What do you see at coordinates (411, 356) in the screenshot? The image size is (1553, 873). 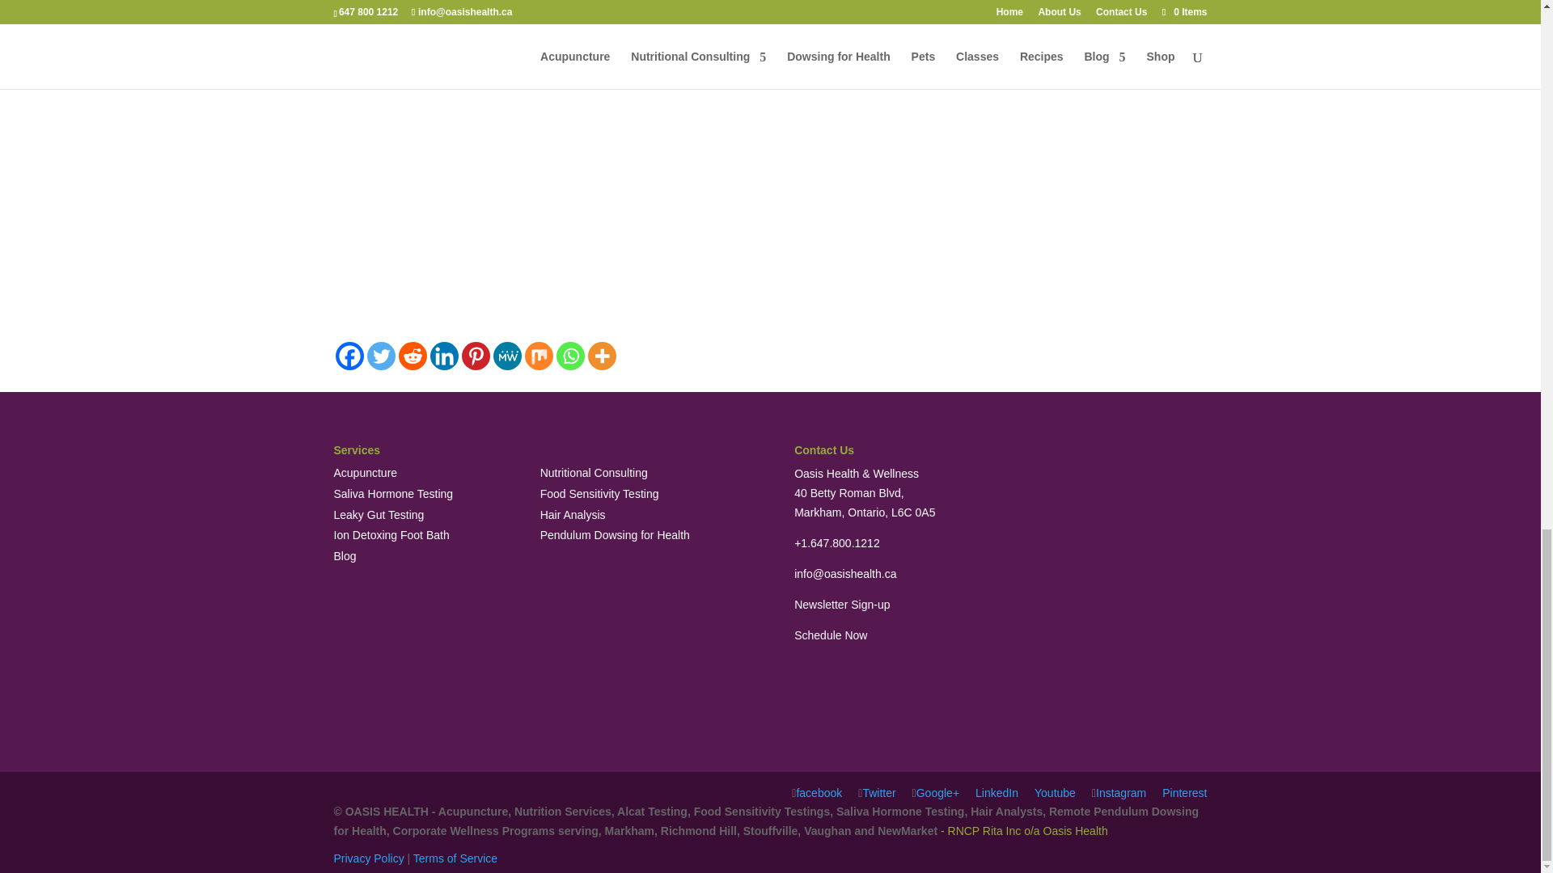 I see `Reddit` at bounding box center [411, 356].